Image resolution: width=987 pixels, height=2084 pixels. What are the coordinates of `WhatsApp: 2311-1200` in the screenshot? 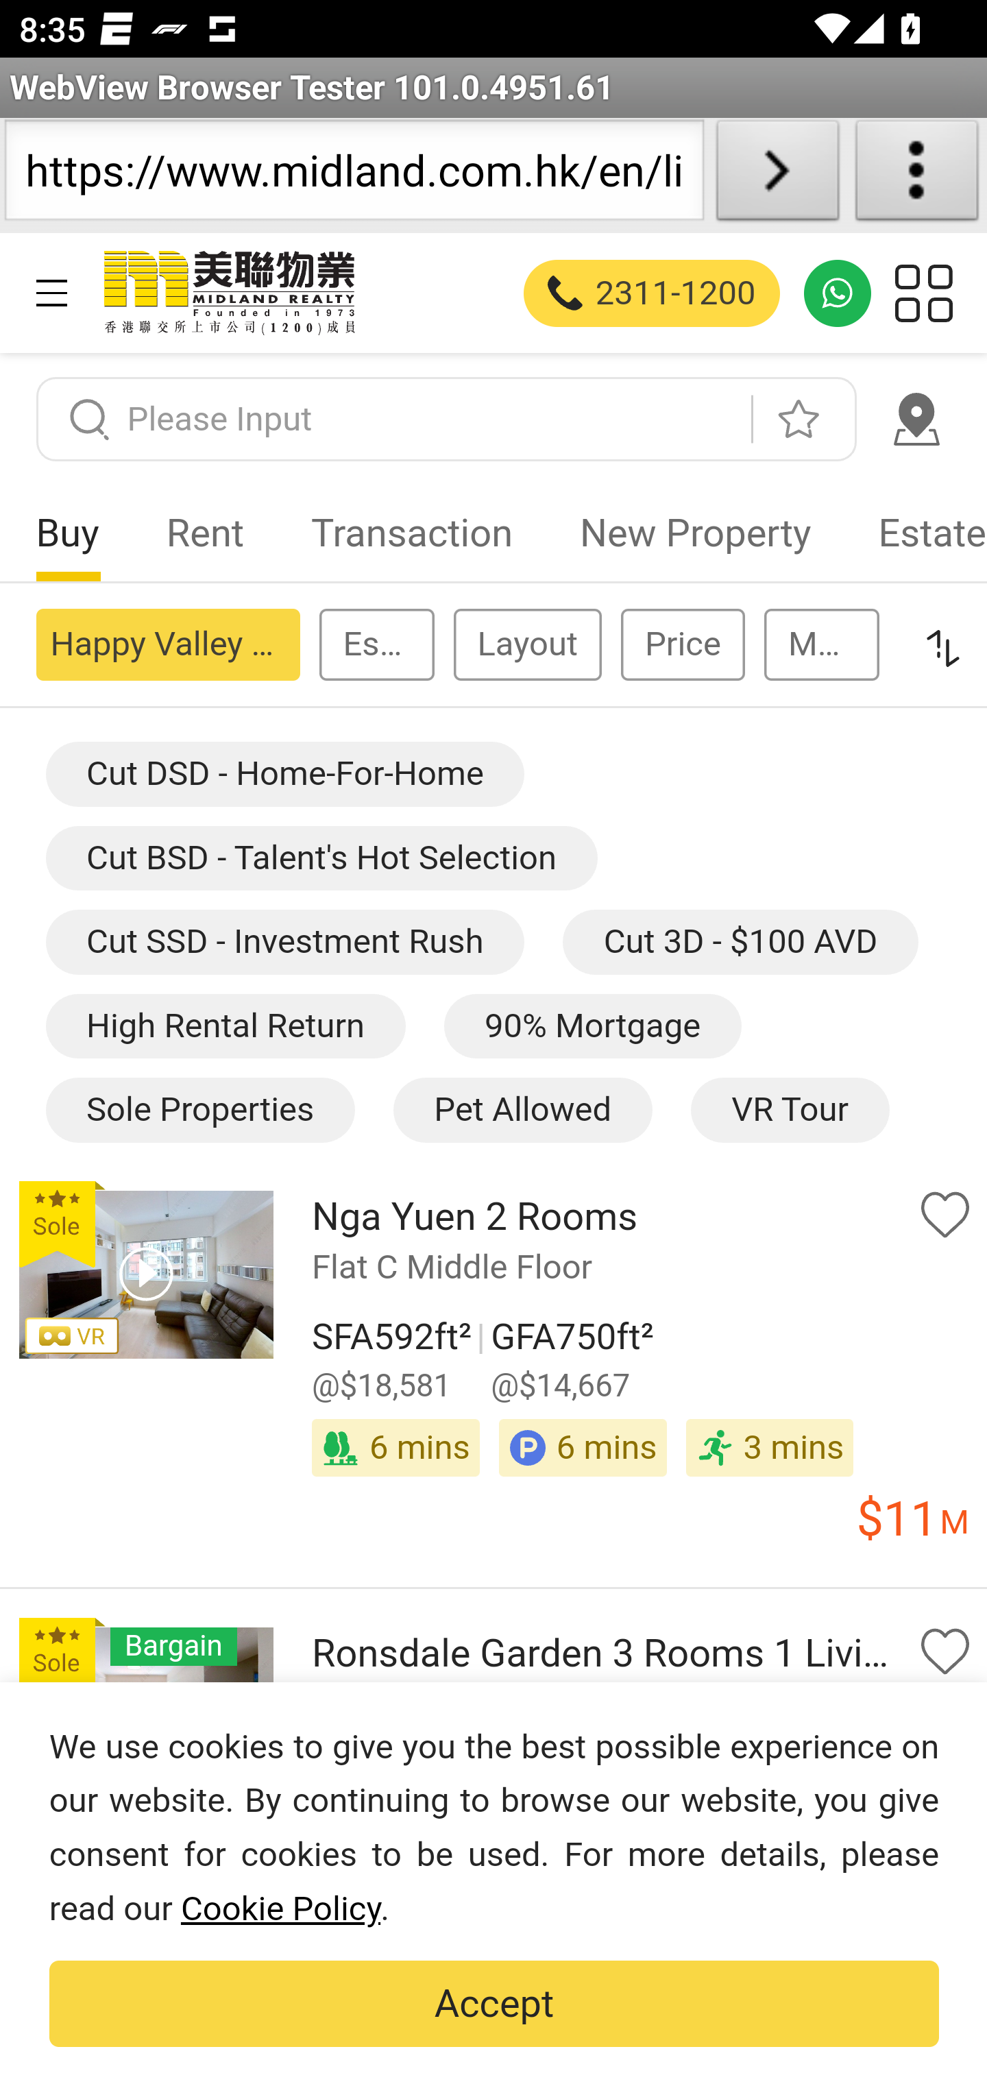 It's located at (838, 292).